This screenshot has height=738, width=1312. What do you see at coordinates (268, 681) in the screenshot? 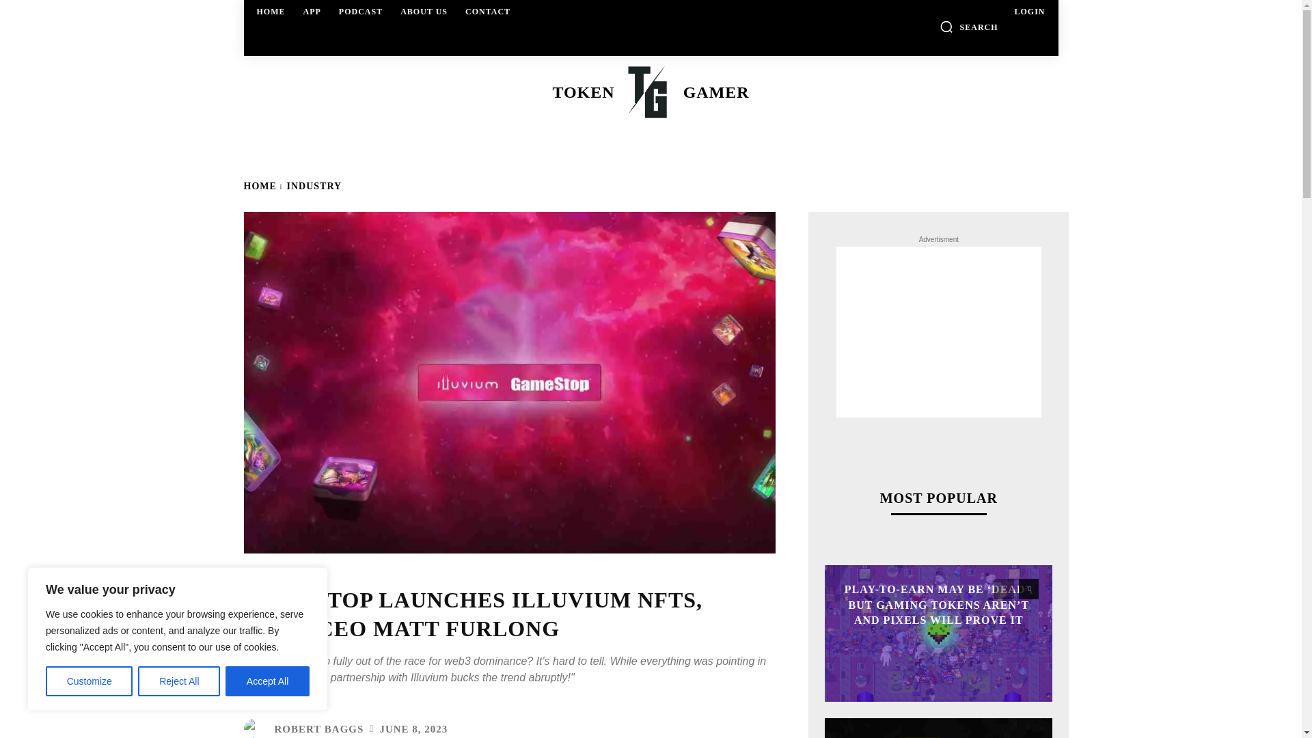
I see `Accept All` at bounding box center [268, 681].